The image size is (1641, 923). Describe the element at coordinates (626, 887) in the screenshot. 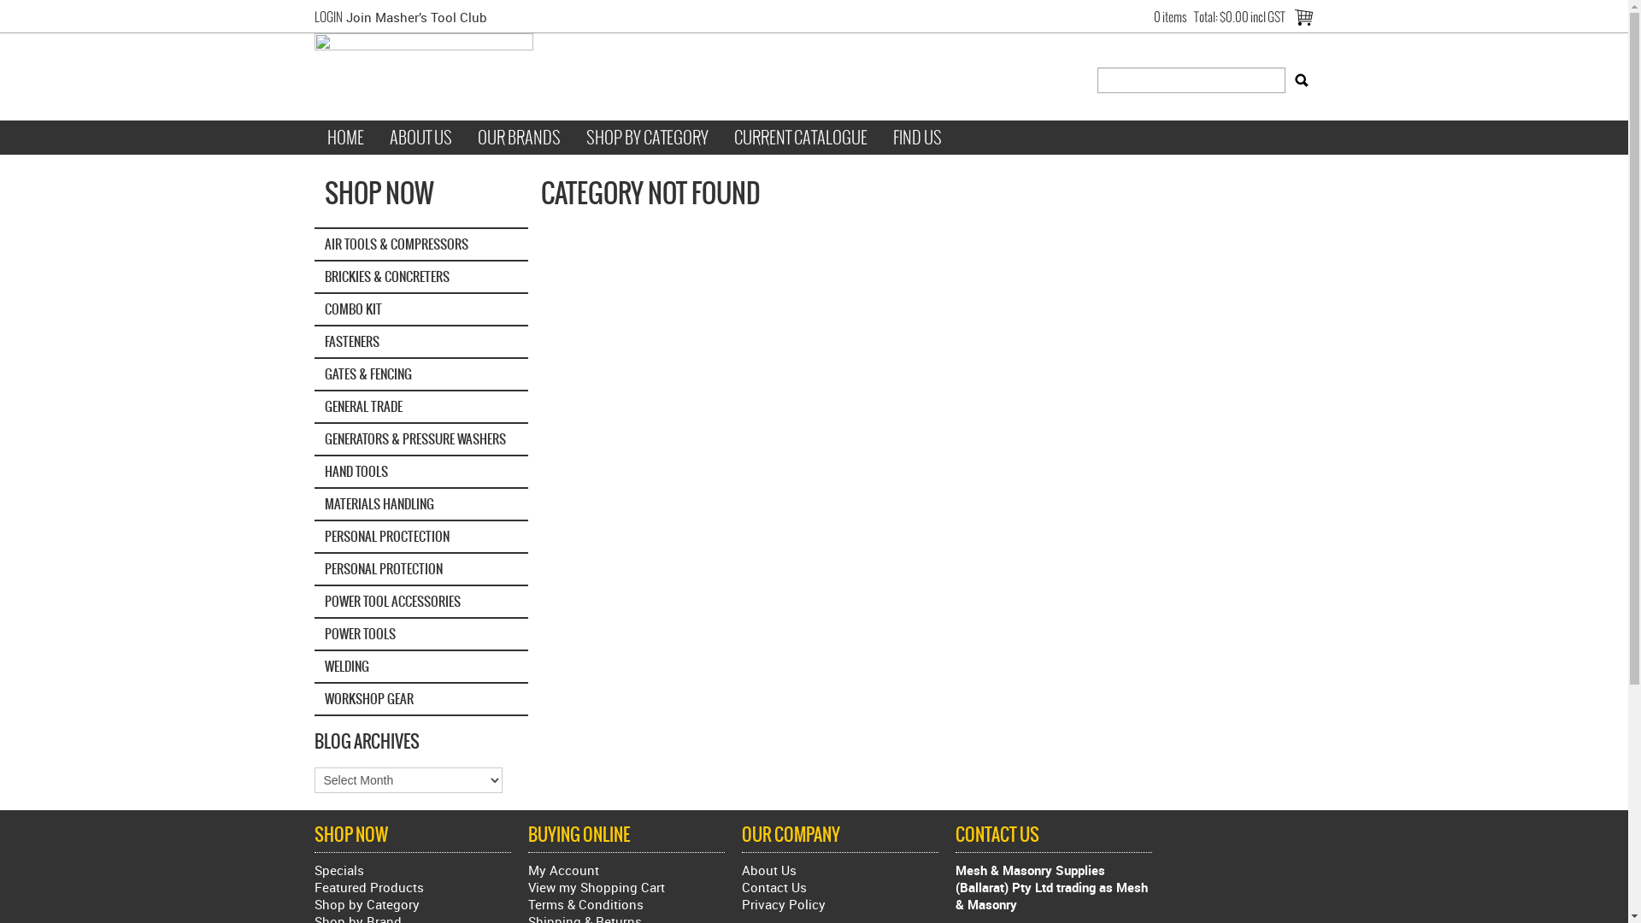

I see `View my Shopping Cart` at that location.